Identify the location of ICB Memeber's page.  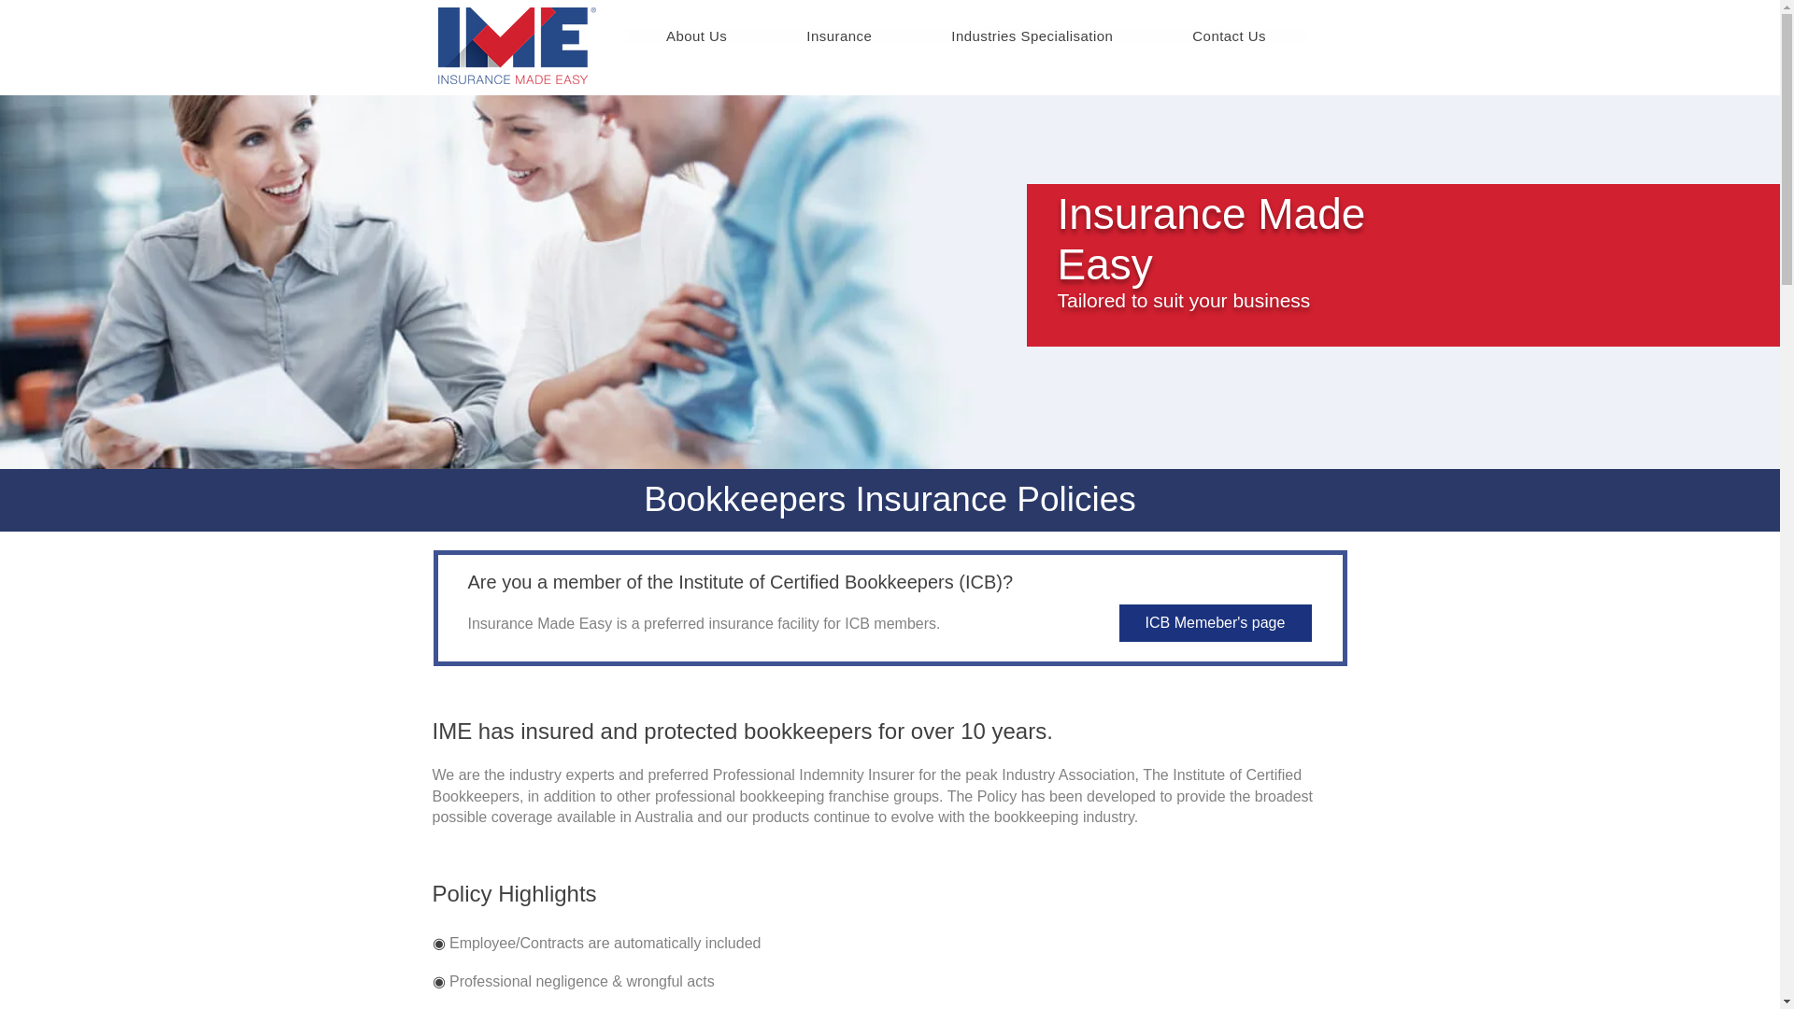
(1215, 622).